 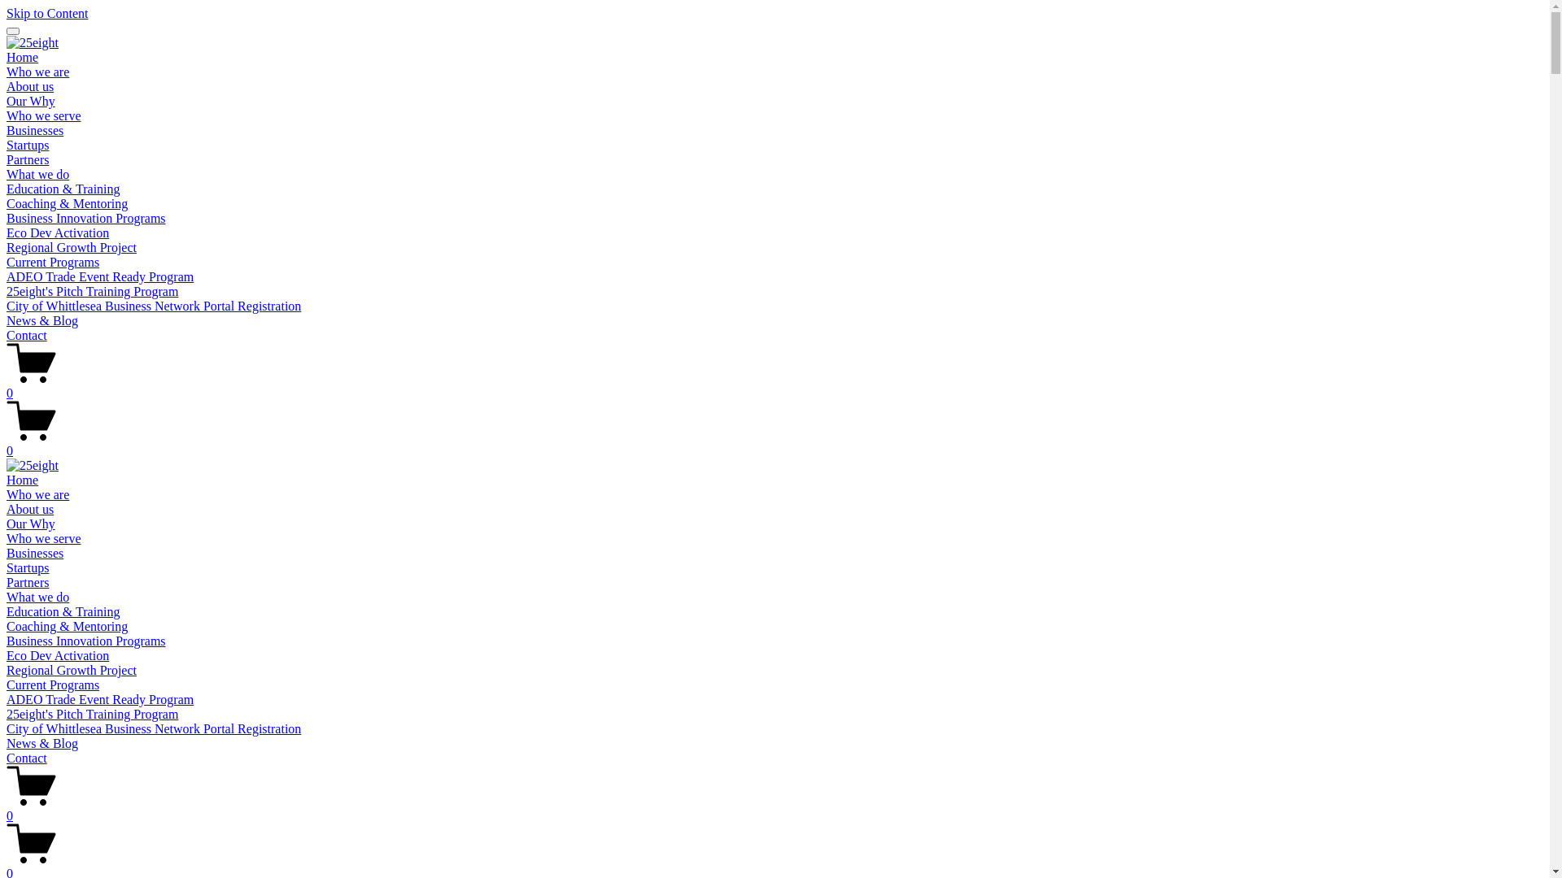 I want to click on 0, so click(x=774, y=386).